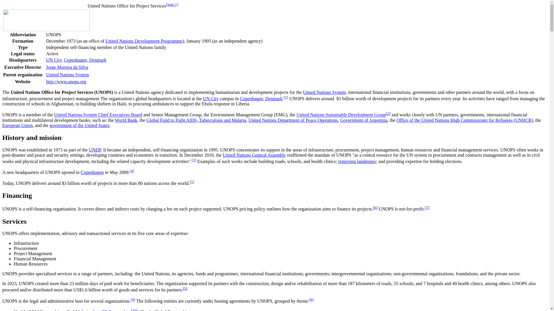  What do you see at coordinates (92, 172) in the screenshot?
I see `Copenhagen` at bounding box center [92, 172].